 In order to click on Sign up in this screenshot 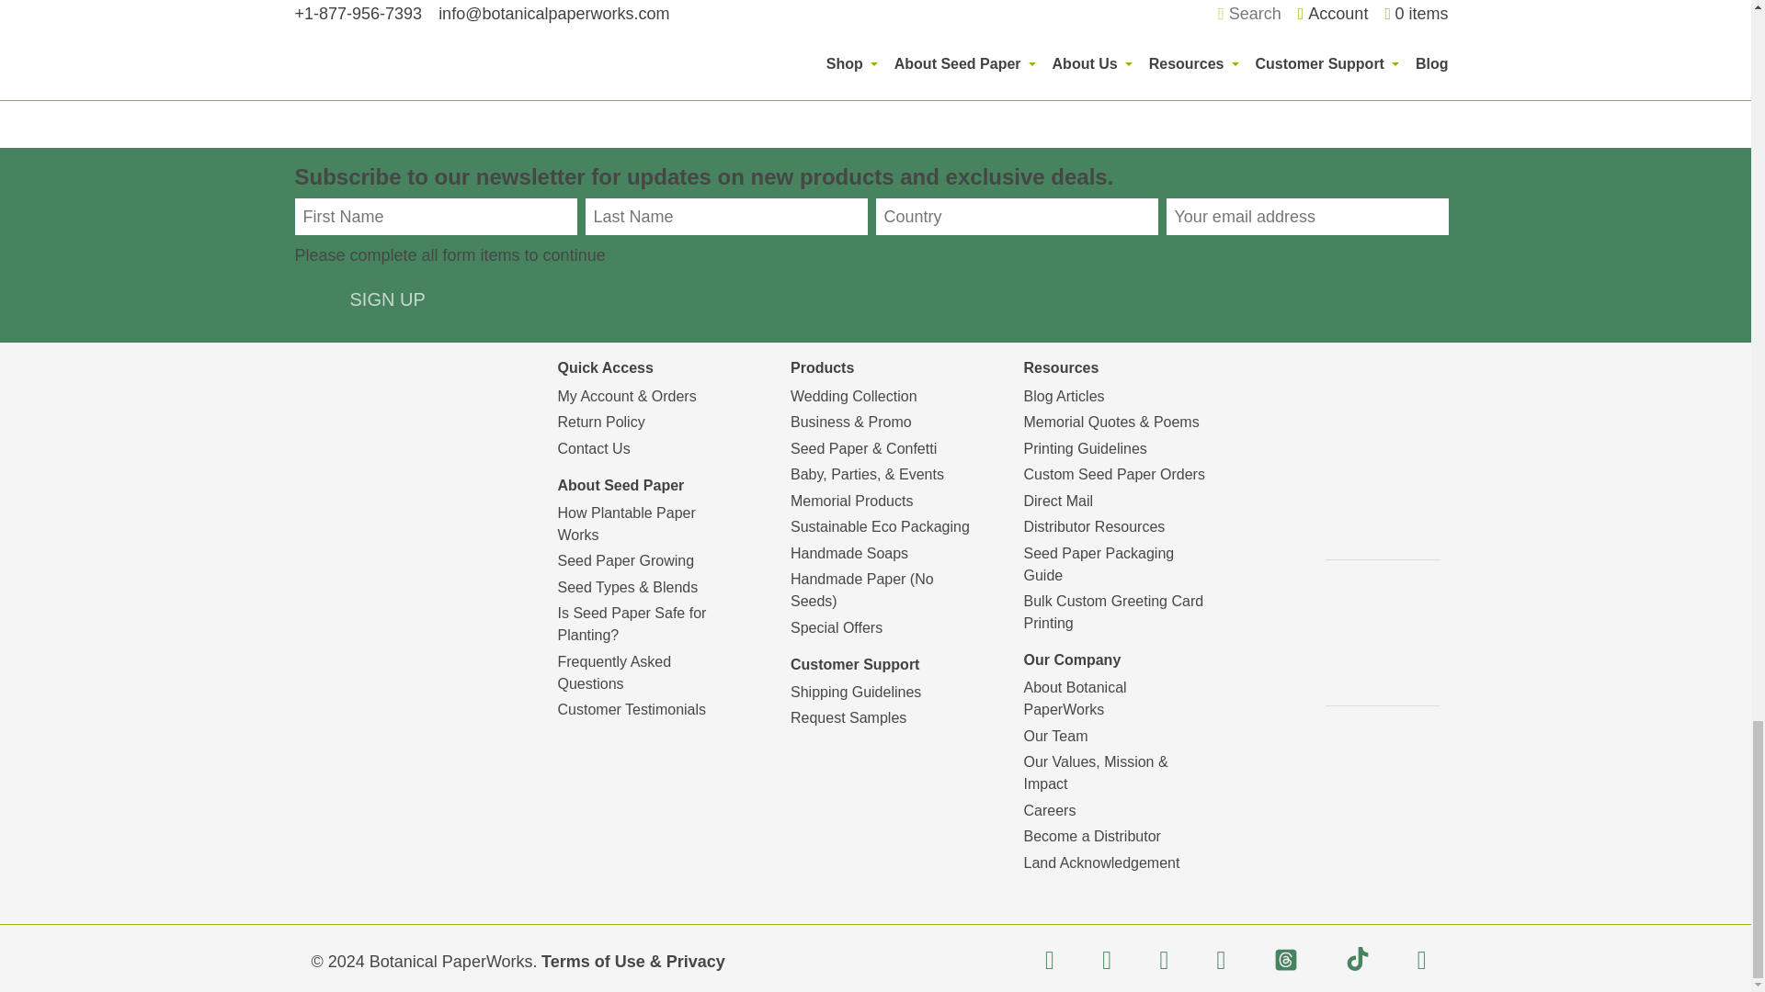, I will do `click(387, 299)`.